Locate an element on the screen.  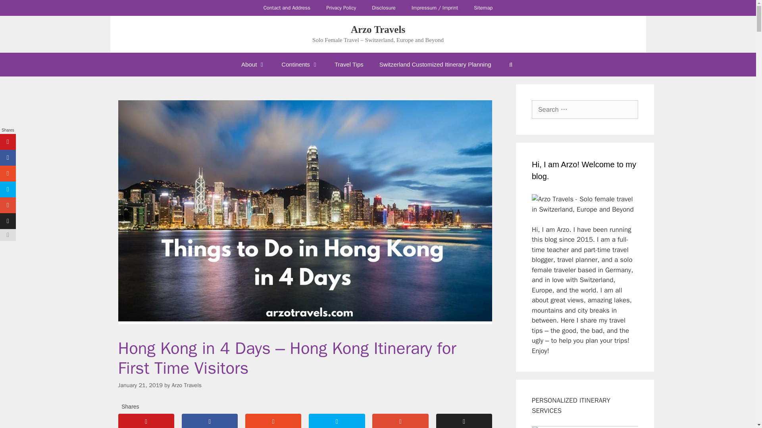
Contact and Address is located at coordinates (287, 8).